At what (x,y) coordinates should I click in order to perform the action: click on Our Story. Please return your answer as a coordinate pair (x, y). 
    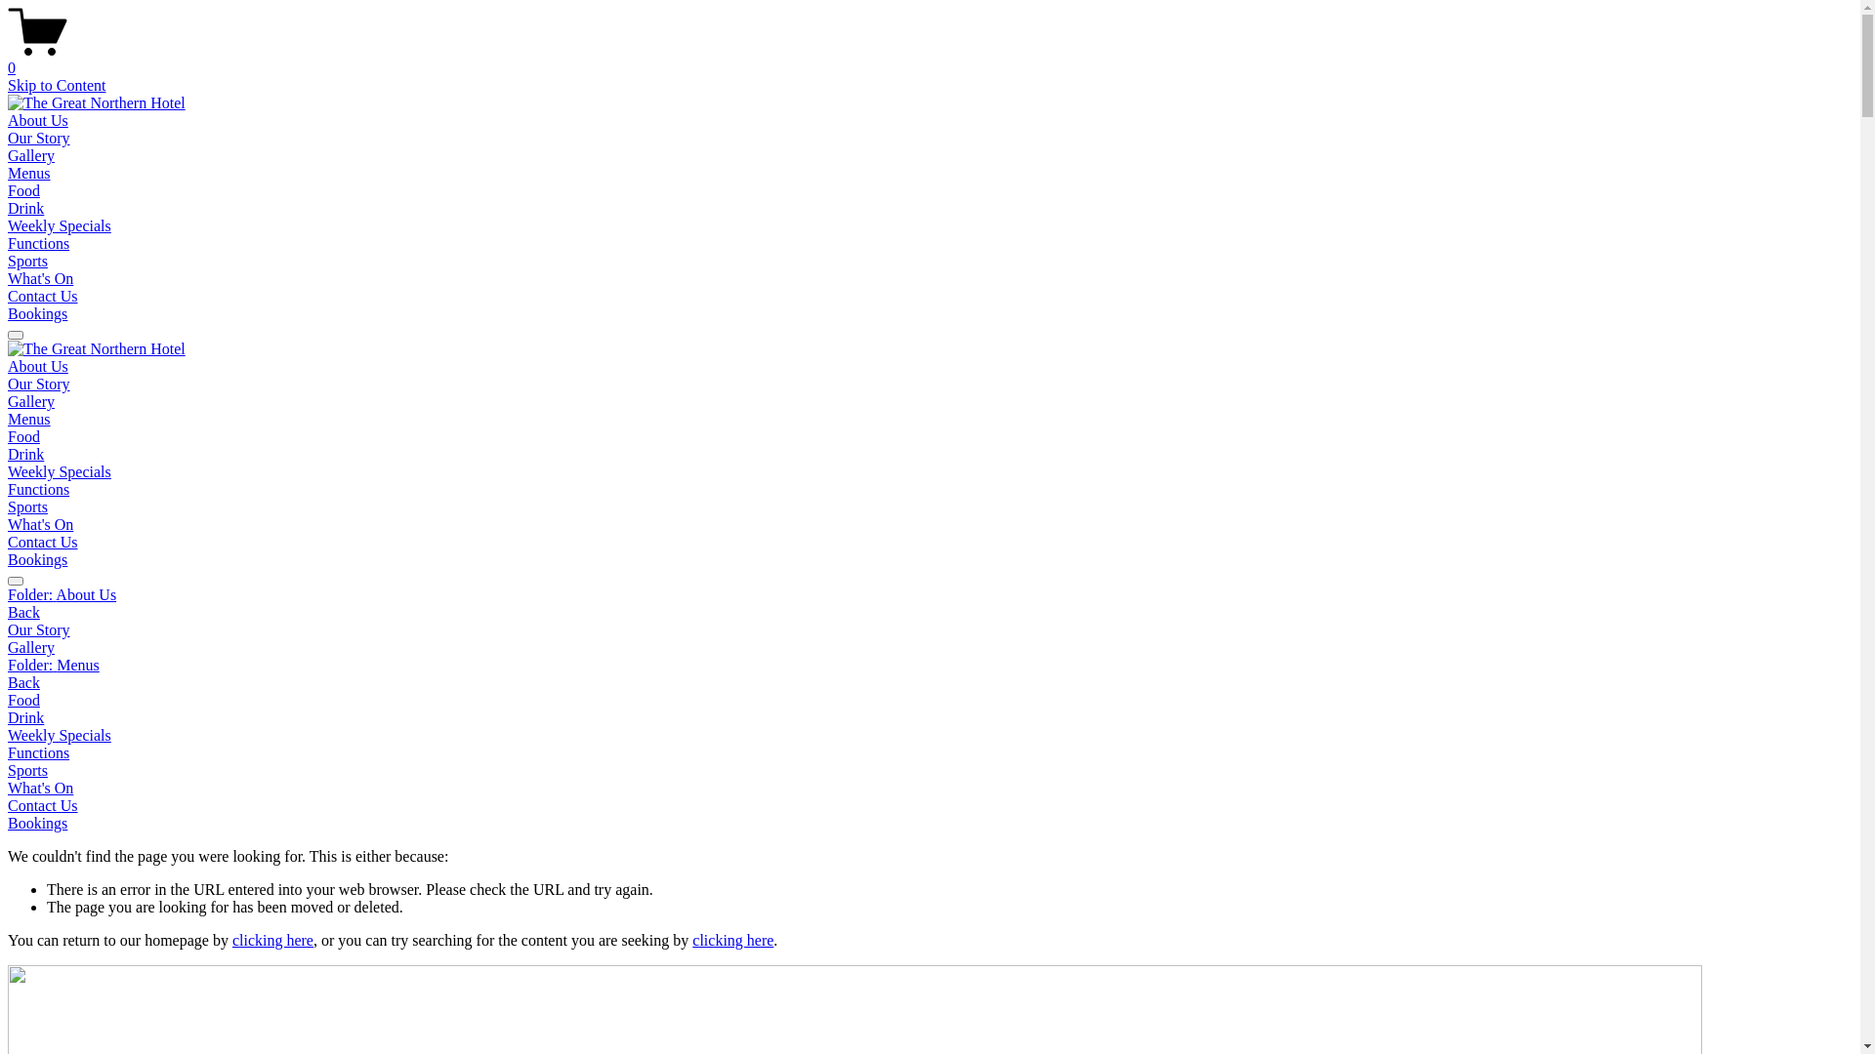
    Looking at the image, I should click on (39, 630).